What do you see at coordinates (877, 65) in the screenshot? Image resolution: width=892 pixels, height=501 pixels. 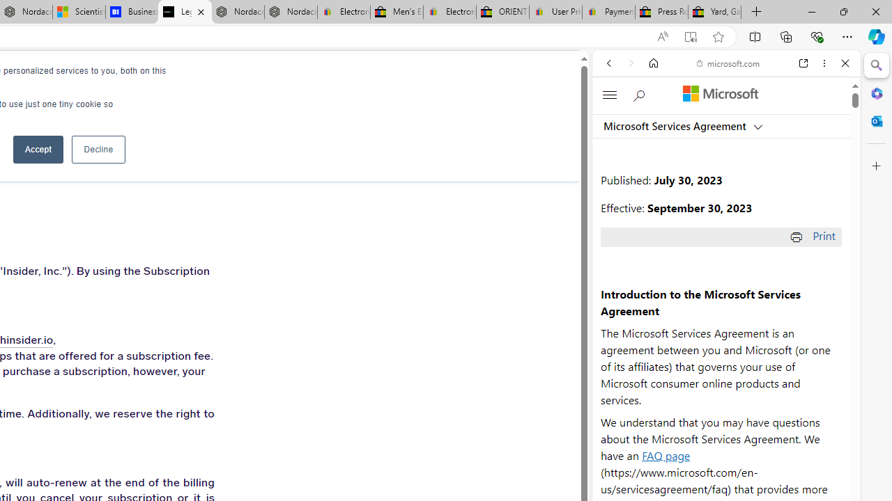 I see `Minimize Search pane` at bounding box center [877, 65].